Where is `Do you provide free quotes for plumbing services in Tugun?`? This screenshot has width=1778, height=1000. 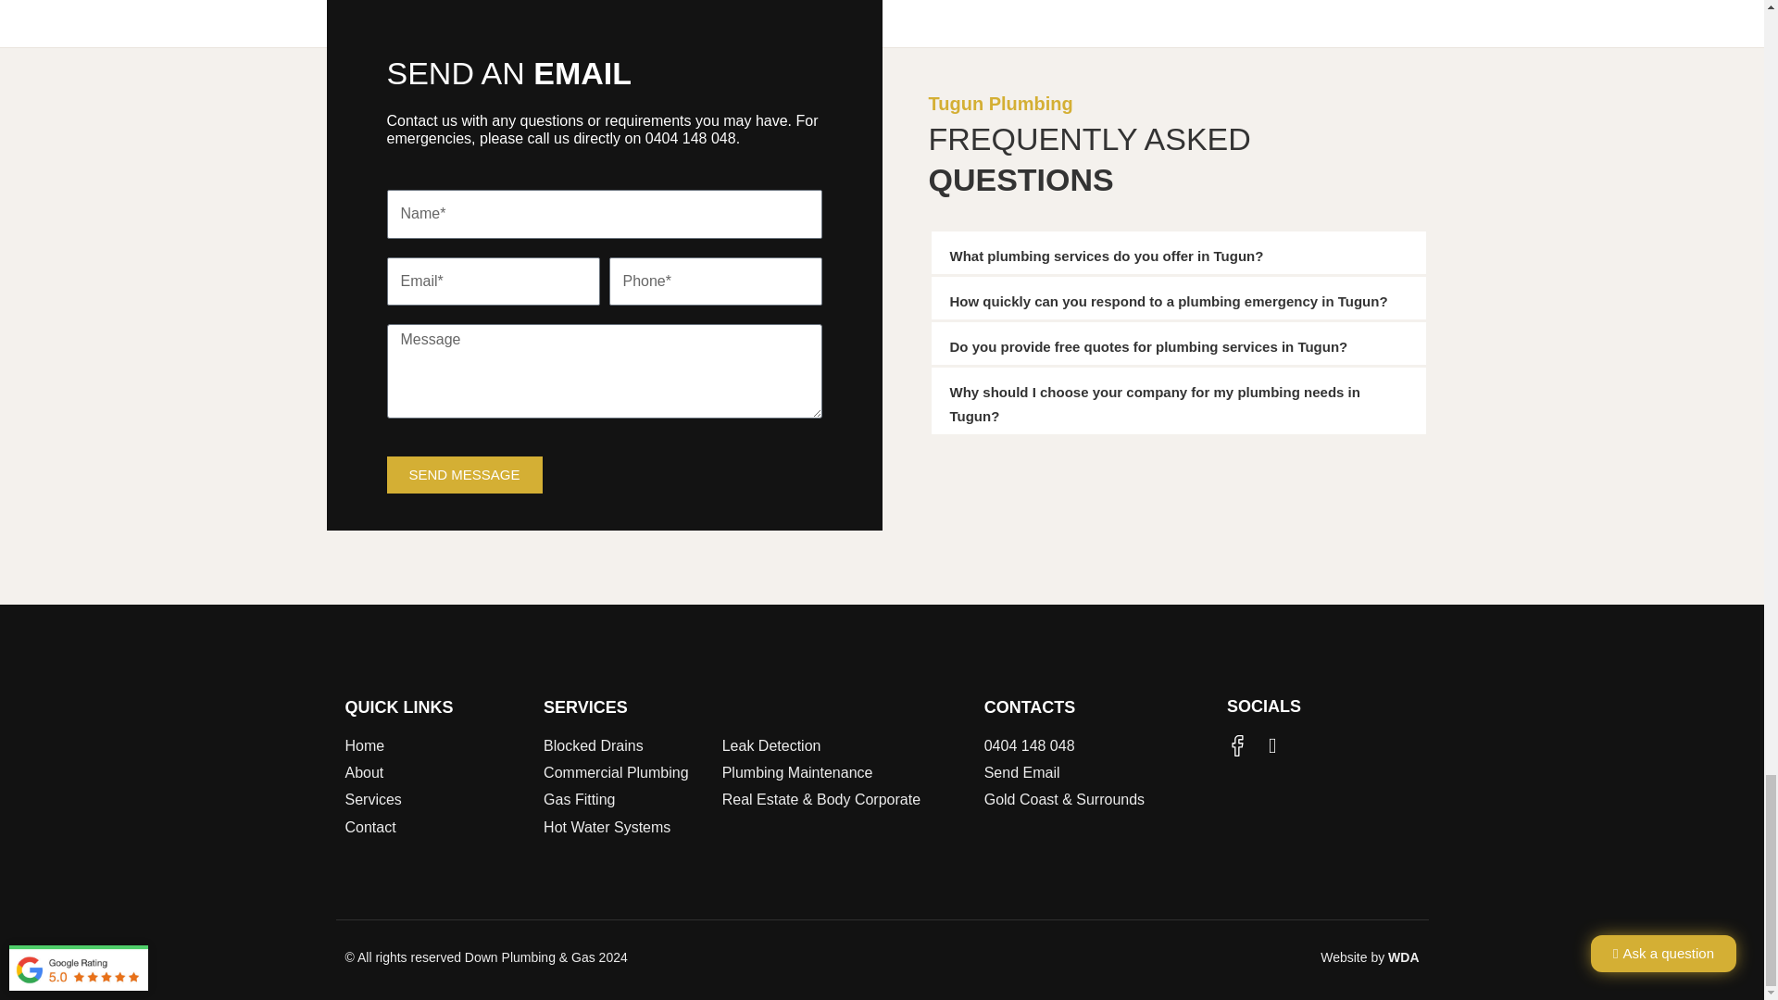 Do you provide free quotes for plumbing services in Tugun? is located at coordinates (1148, 346).